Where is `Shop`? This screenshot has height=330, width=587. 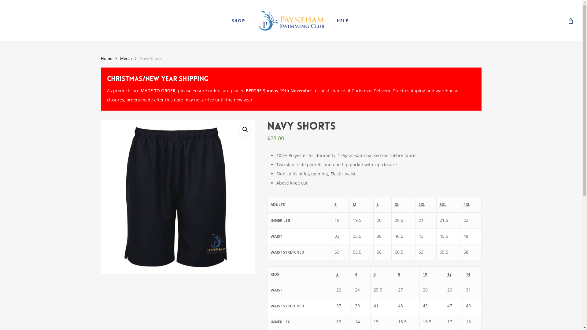 Shop is located at coordinates (238, 21).